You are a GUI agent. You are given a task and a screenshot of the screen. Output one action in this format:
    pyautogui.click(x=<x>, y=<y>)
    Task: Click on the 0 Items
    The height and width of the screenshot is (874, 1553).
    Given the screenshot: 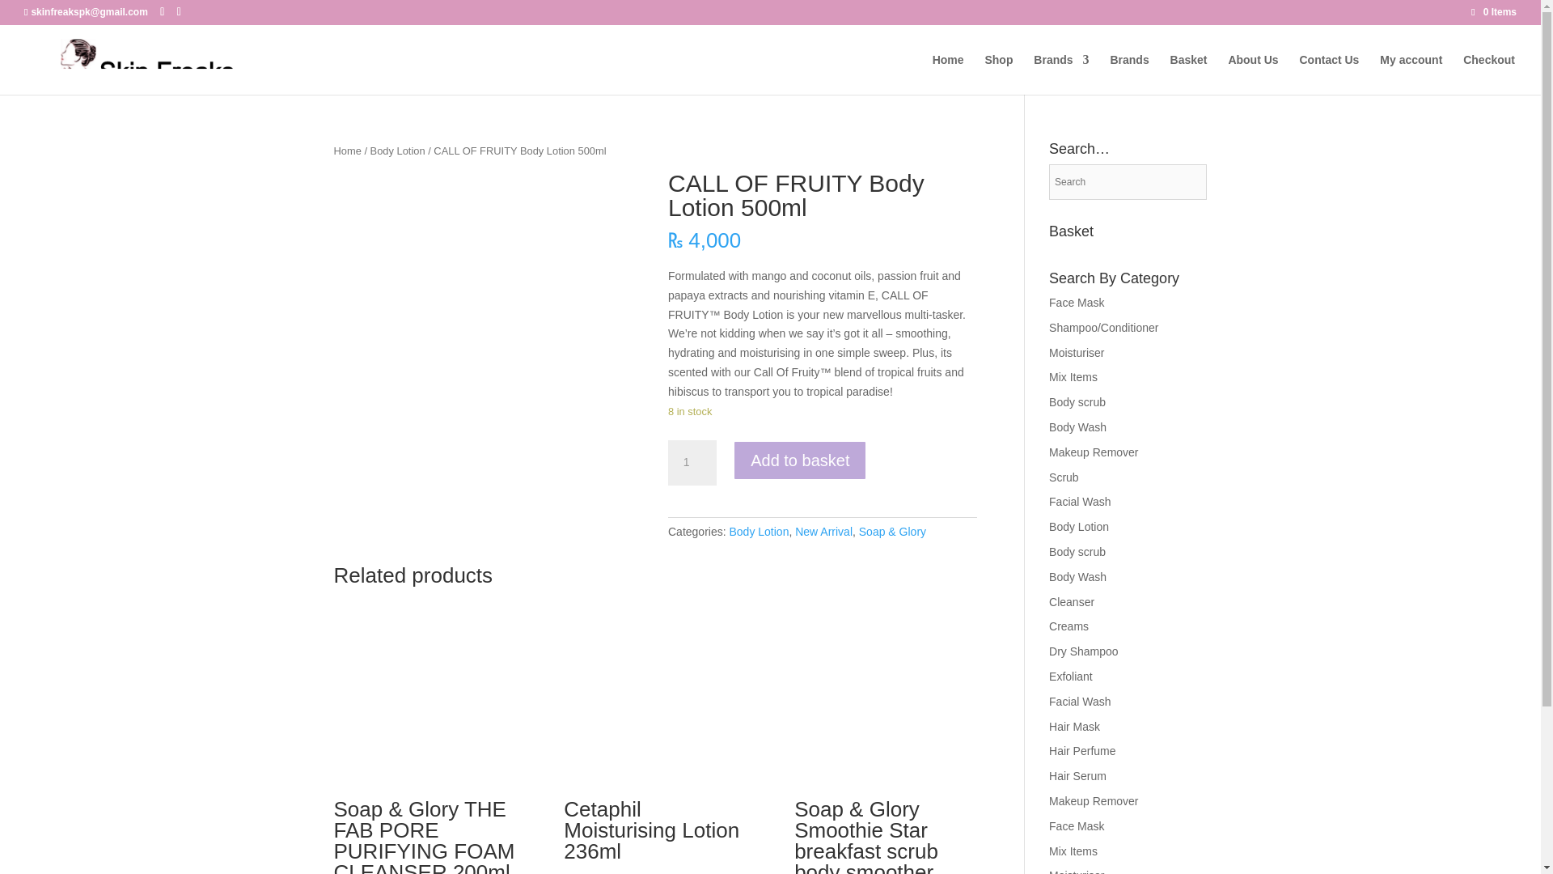 What is the action you would take?
    pyautogui.click(x=1493, y=11)
    